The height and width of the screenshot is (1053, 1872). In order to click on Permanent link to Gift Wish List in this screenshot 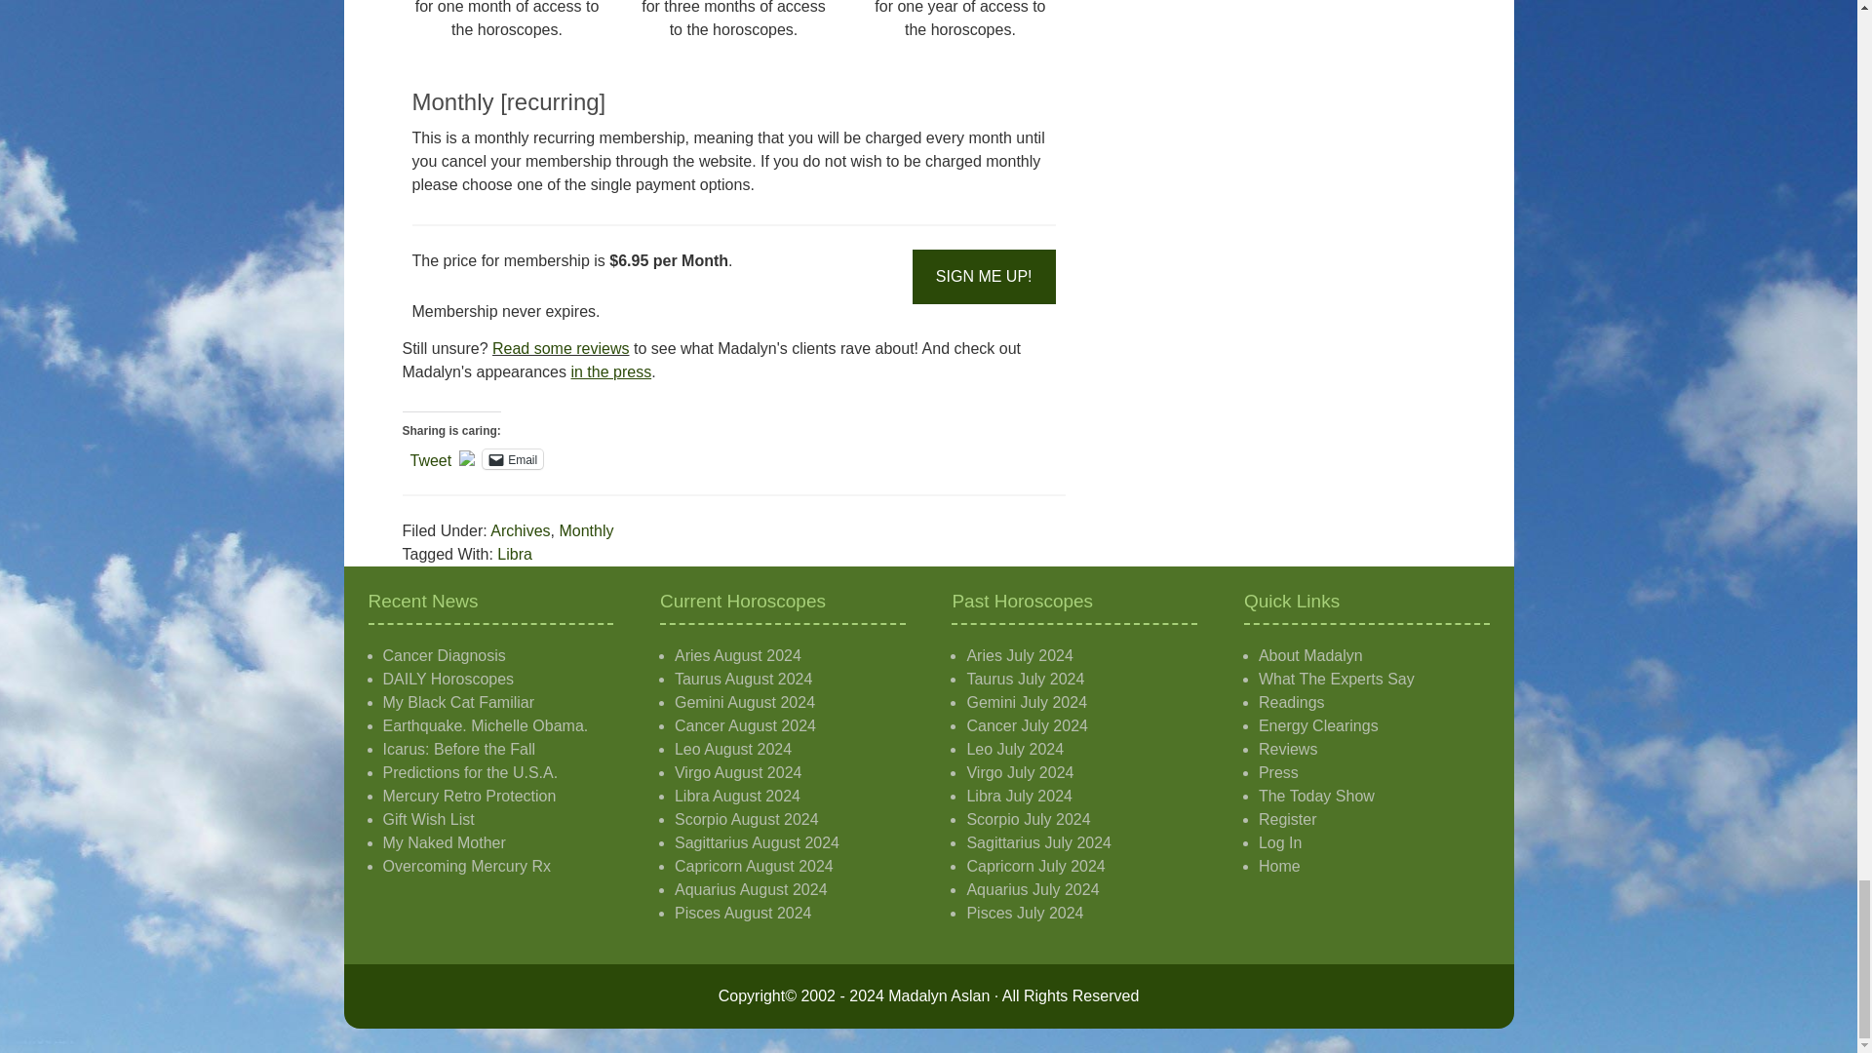, I will do `click(427, 819)`.